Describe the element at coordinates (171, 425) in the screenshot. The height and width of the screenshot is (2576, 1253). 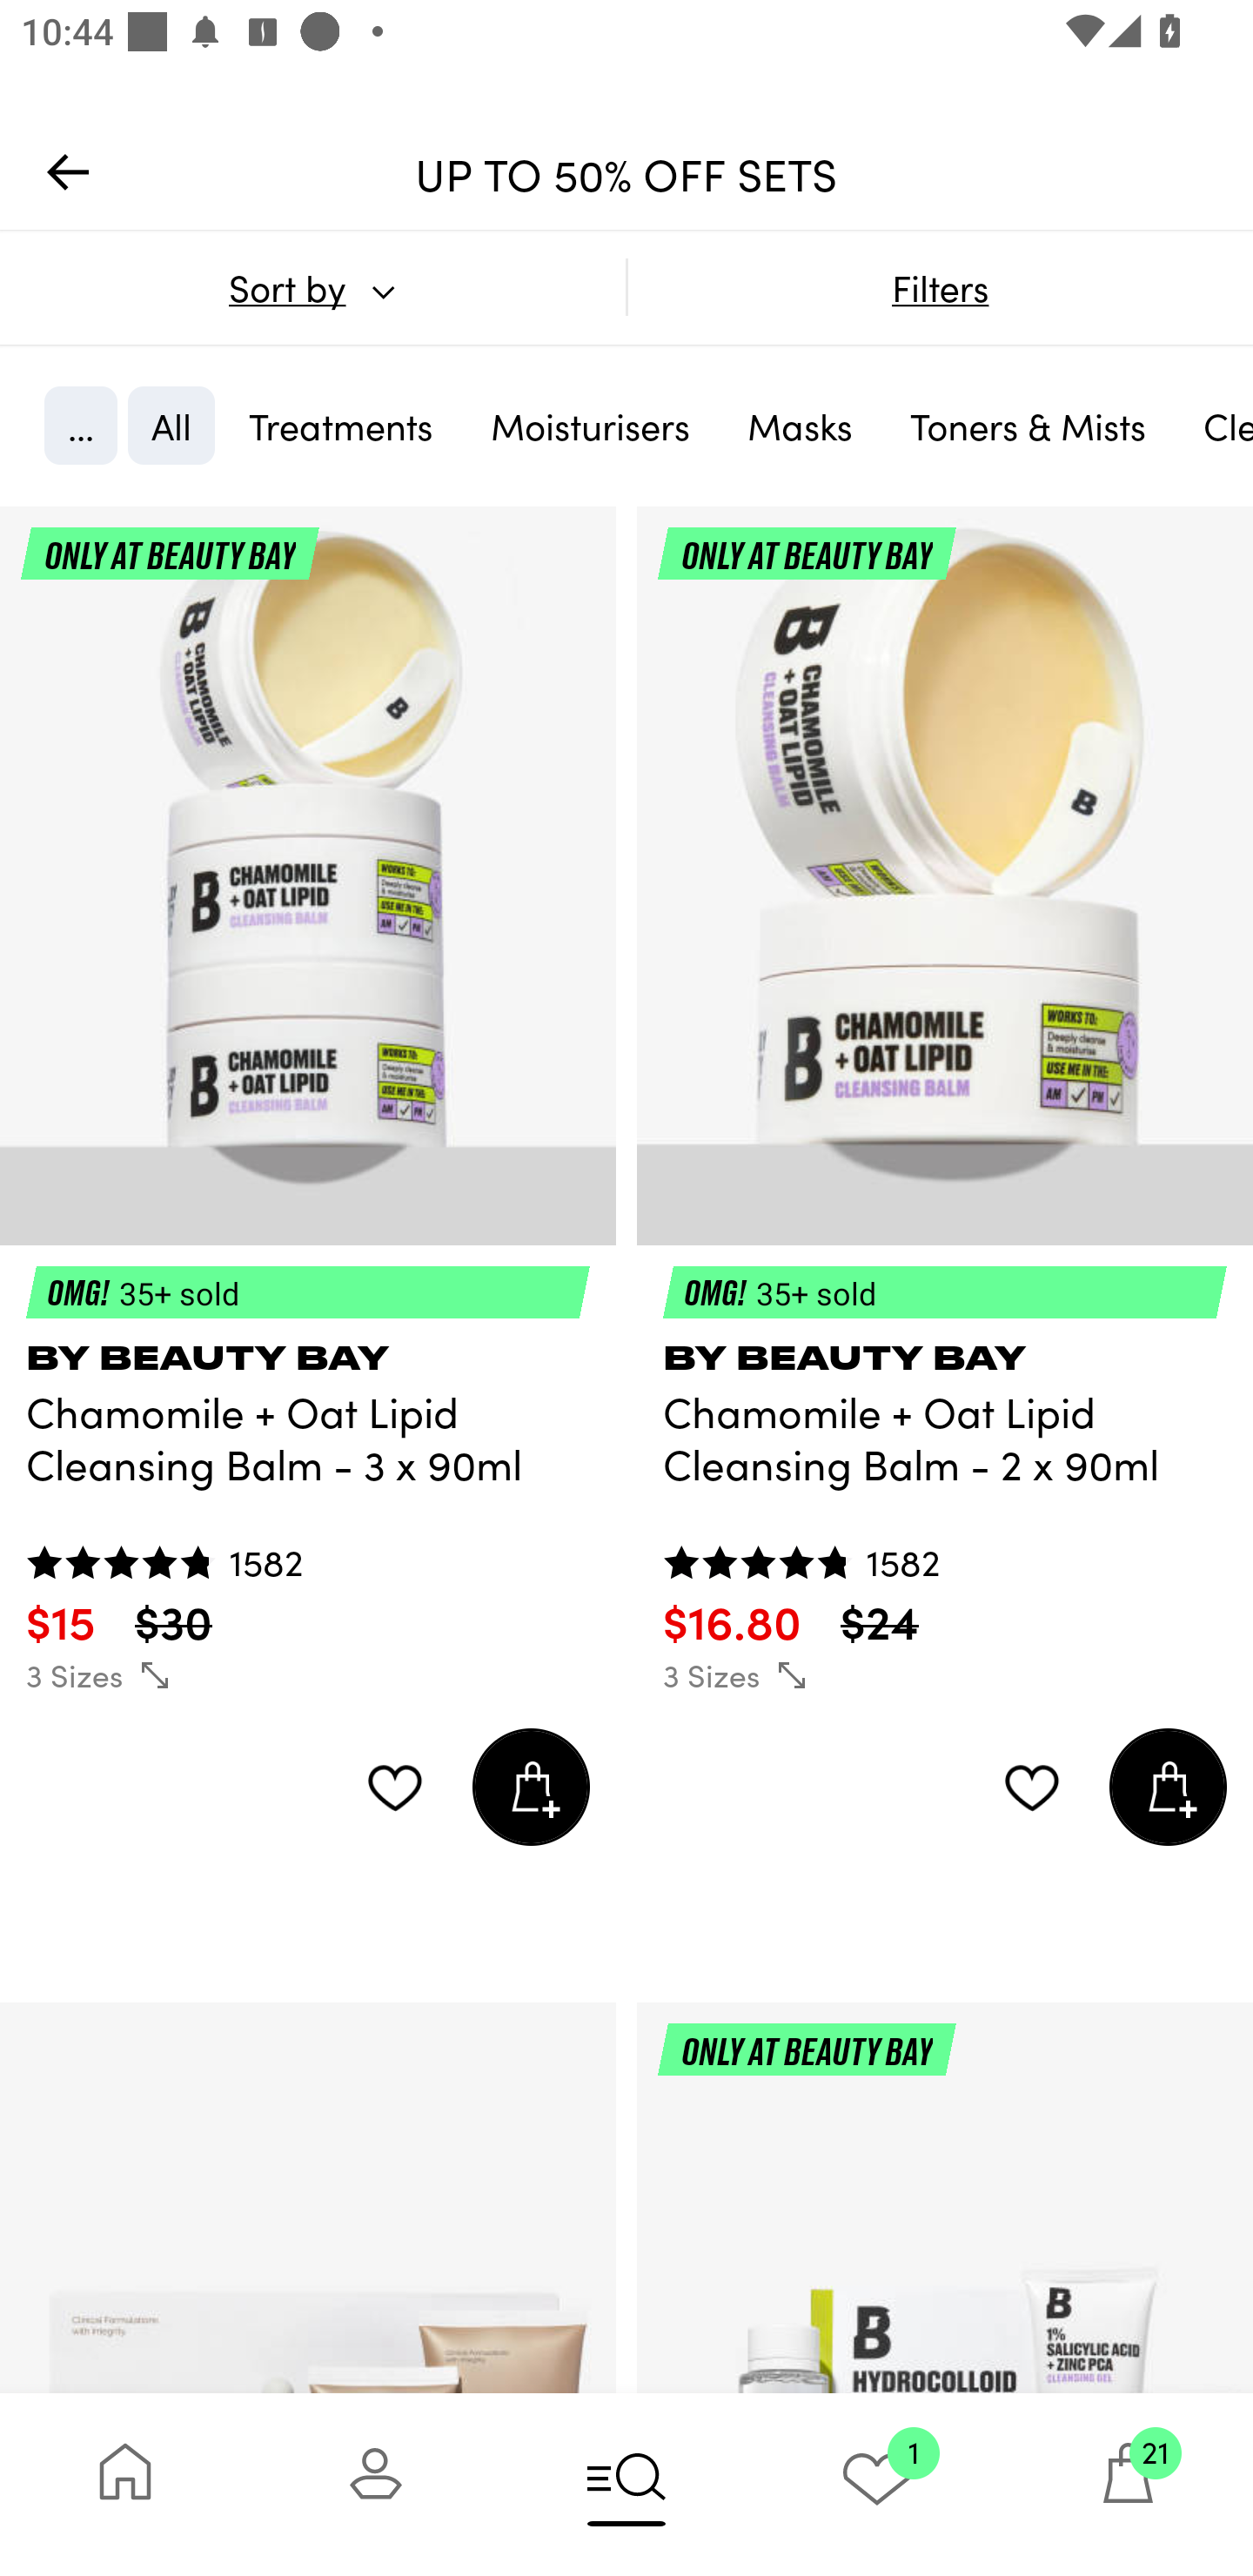
I see `All` at that location.